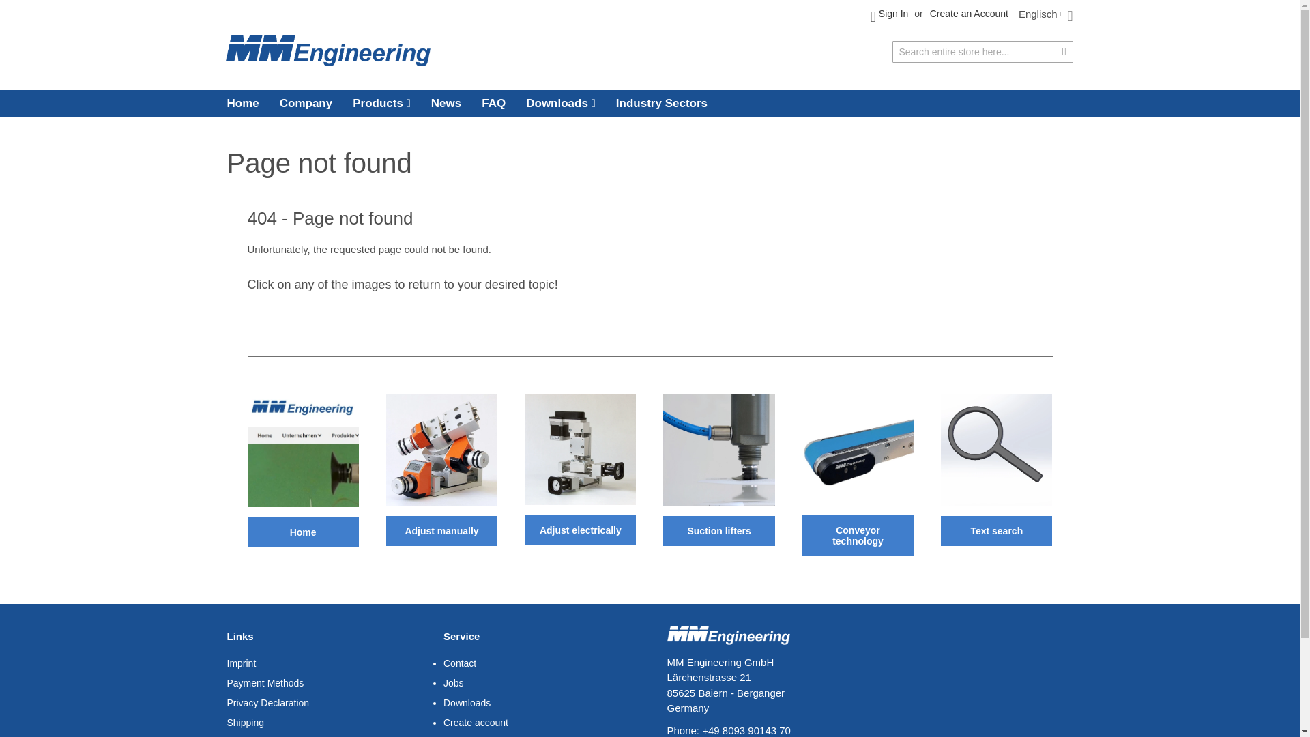 This screenshot has width=1310, height=737. What do you see at coordinates (327, 50) in the screenshot?
I see `MM Engineering positioning systems` at bounding box center [327, 50].